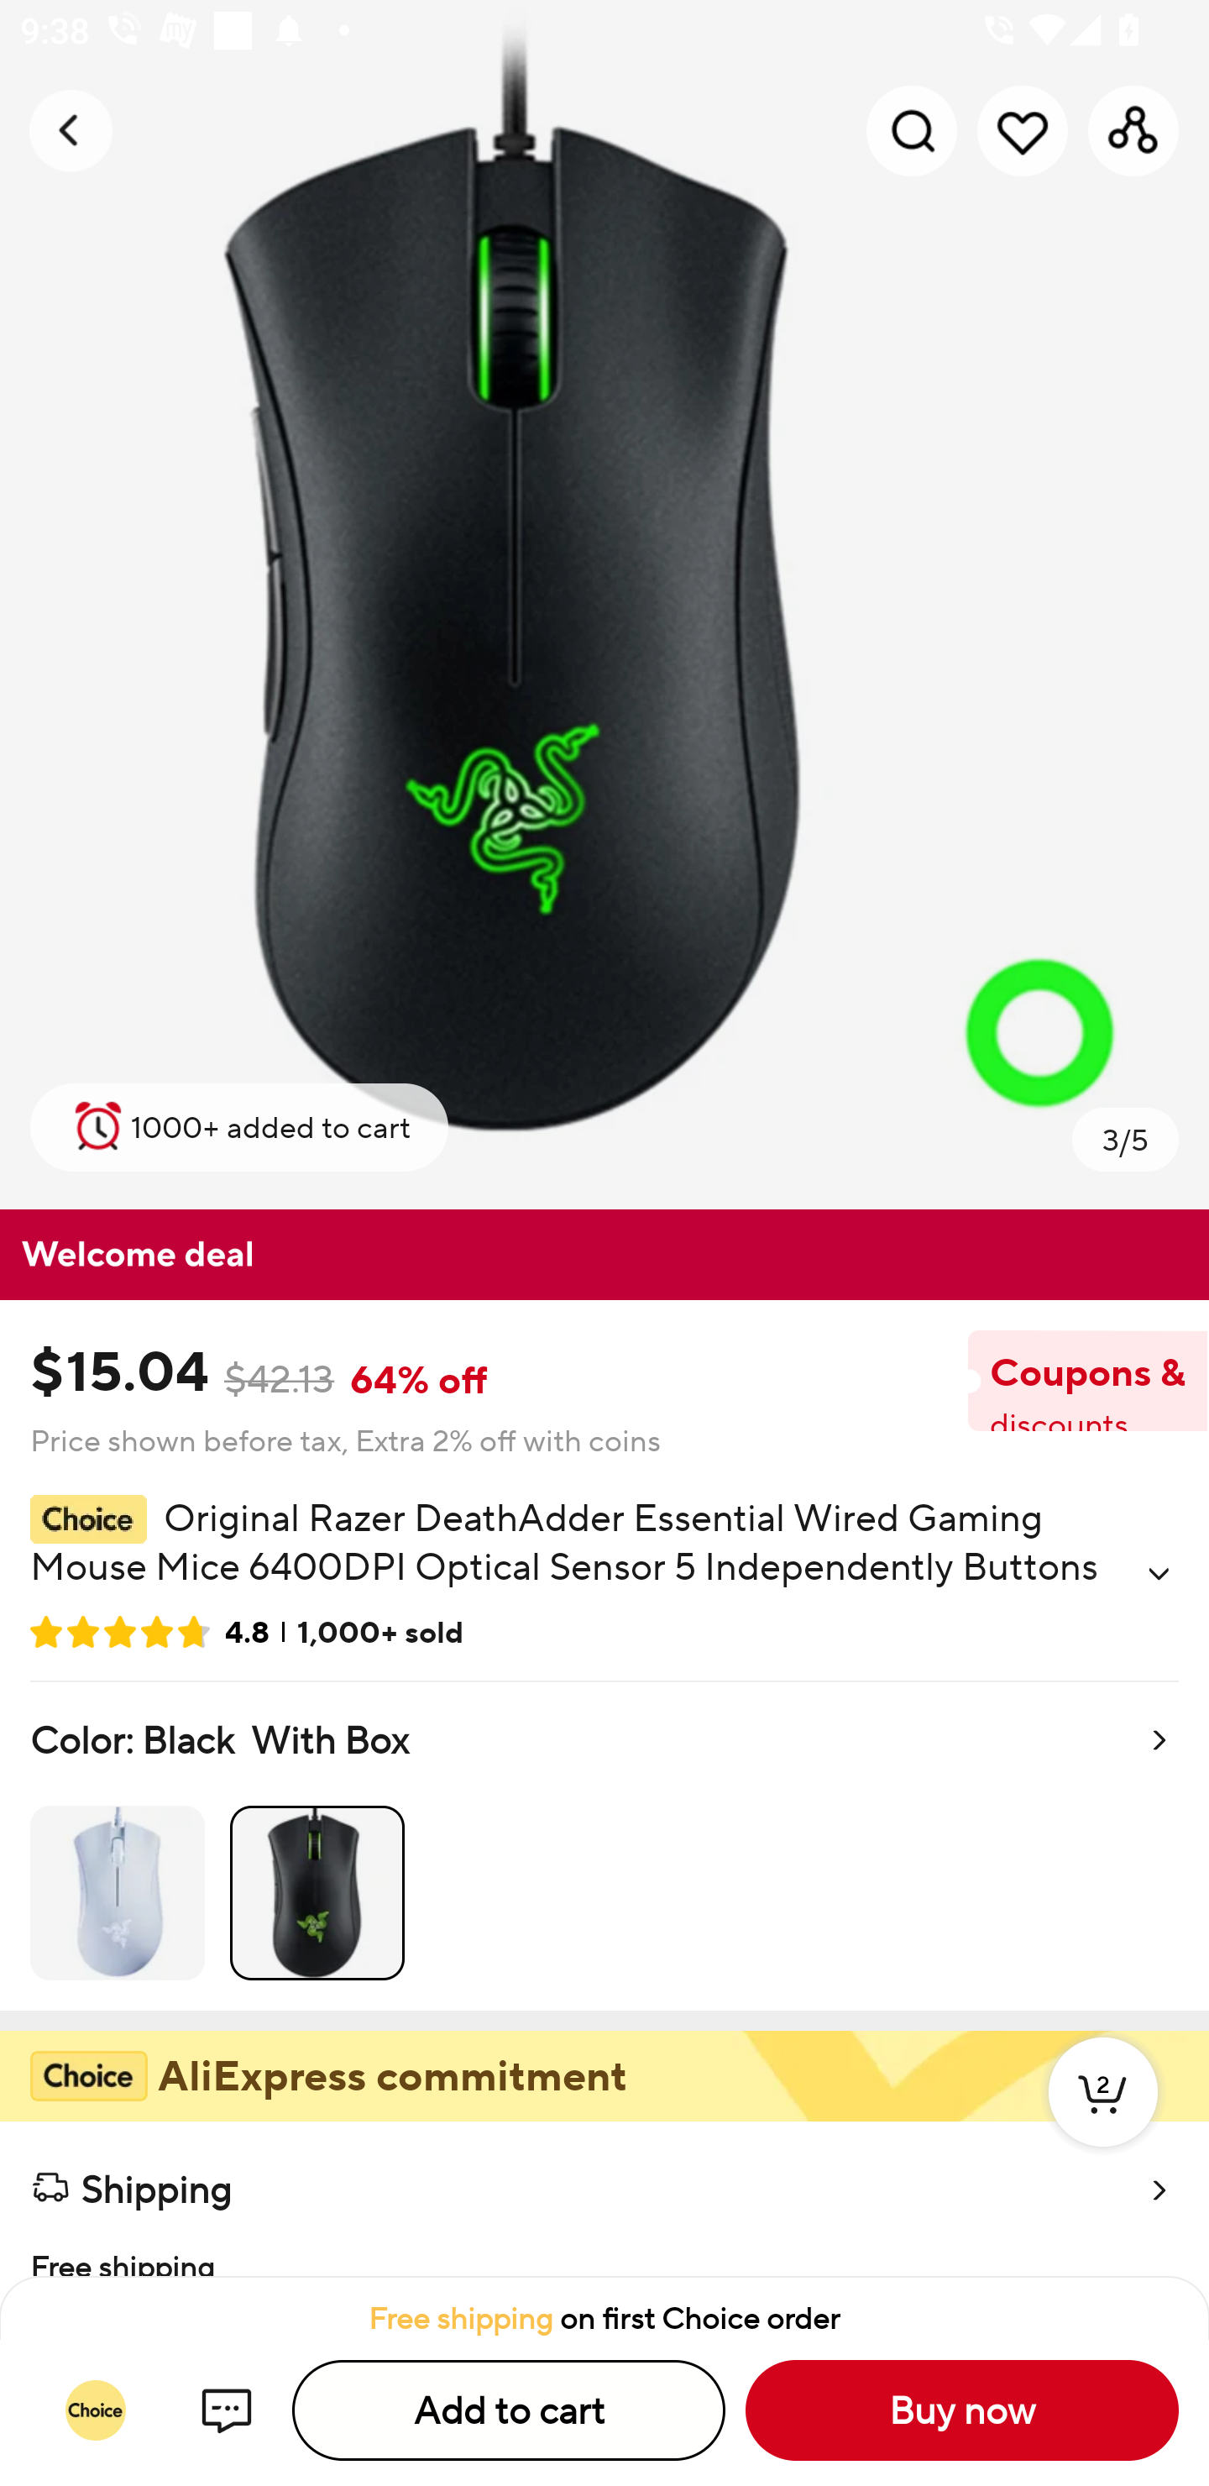  Describe the element at coordinates (962, 2410) in the screenshot. I see `Buy now` at that location.